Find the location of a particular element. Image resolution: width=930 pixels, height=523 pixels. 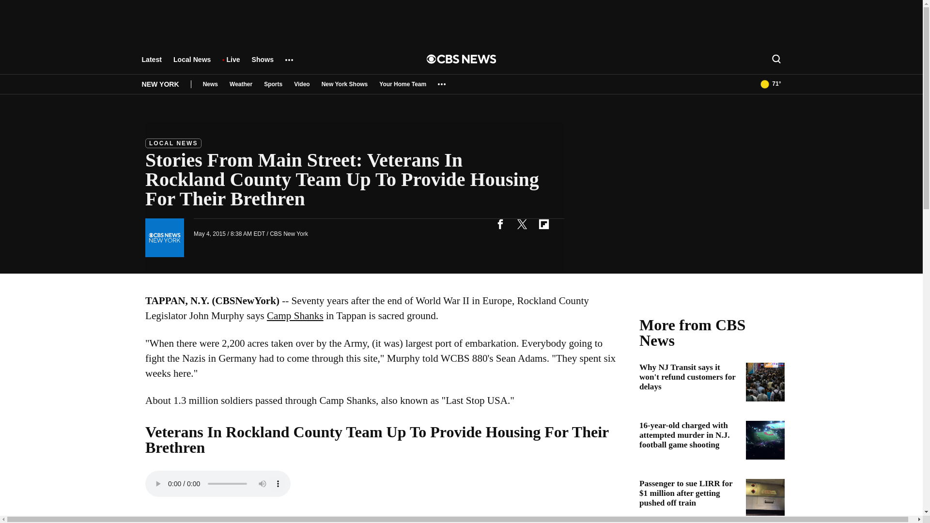

flipboard is located at coordinates (543, 224).